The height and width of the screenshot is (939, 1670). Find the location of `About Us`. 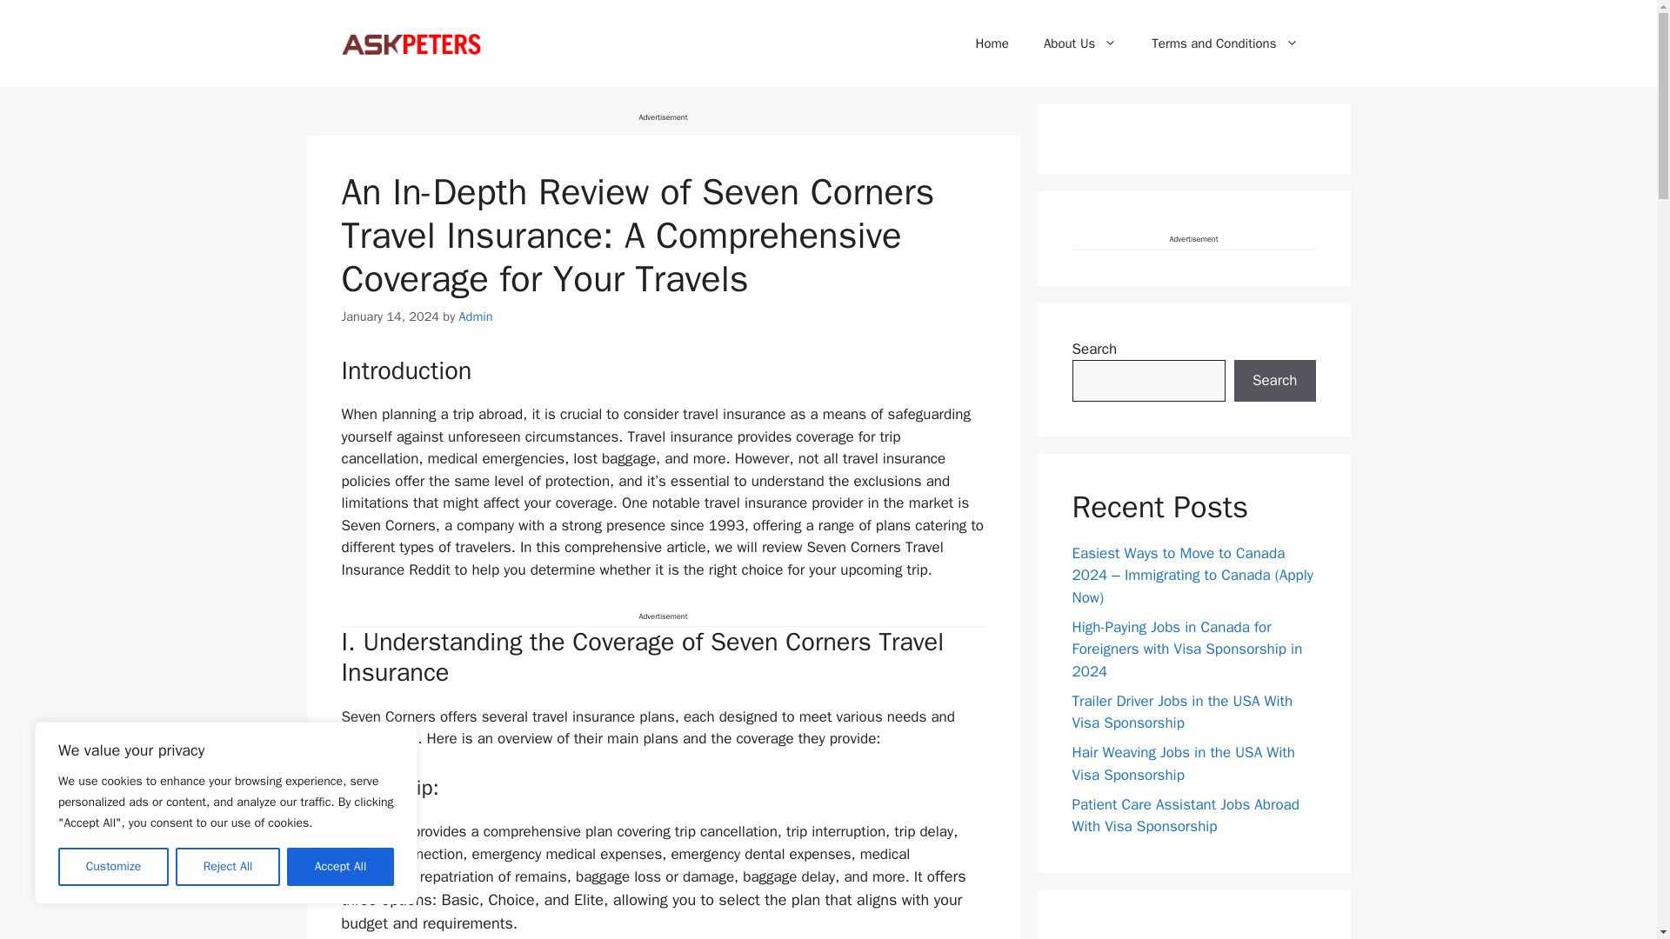

About Us is located at coordinates (1080, 43).